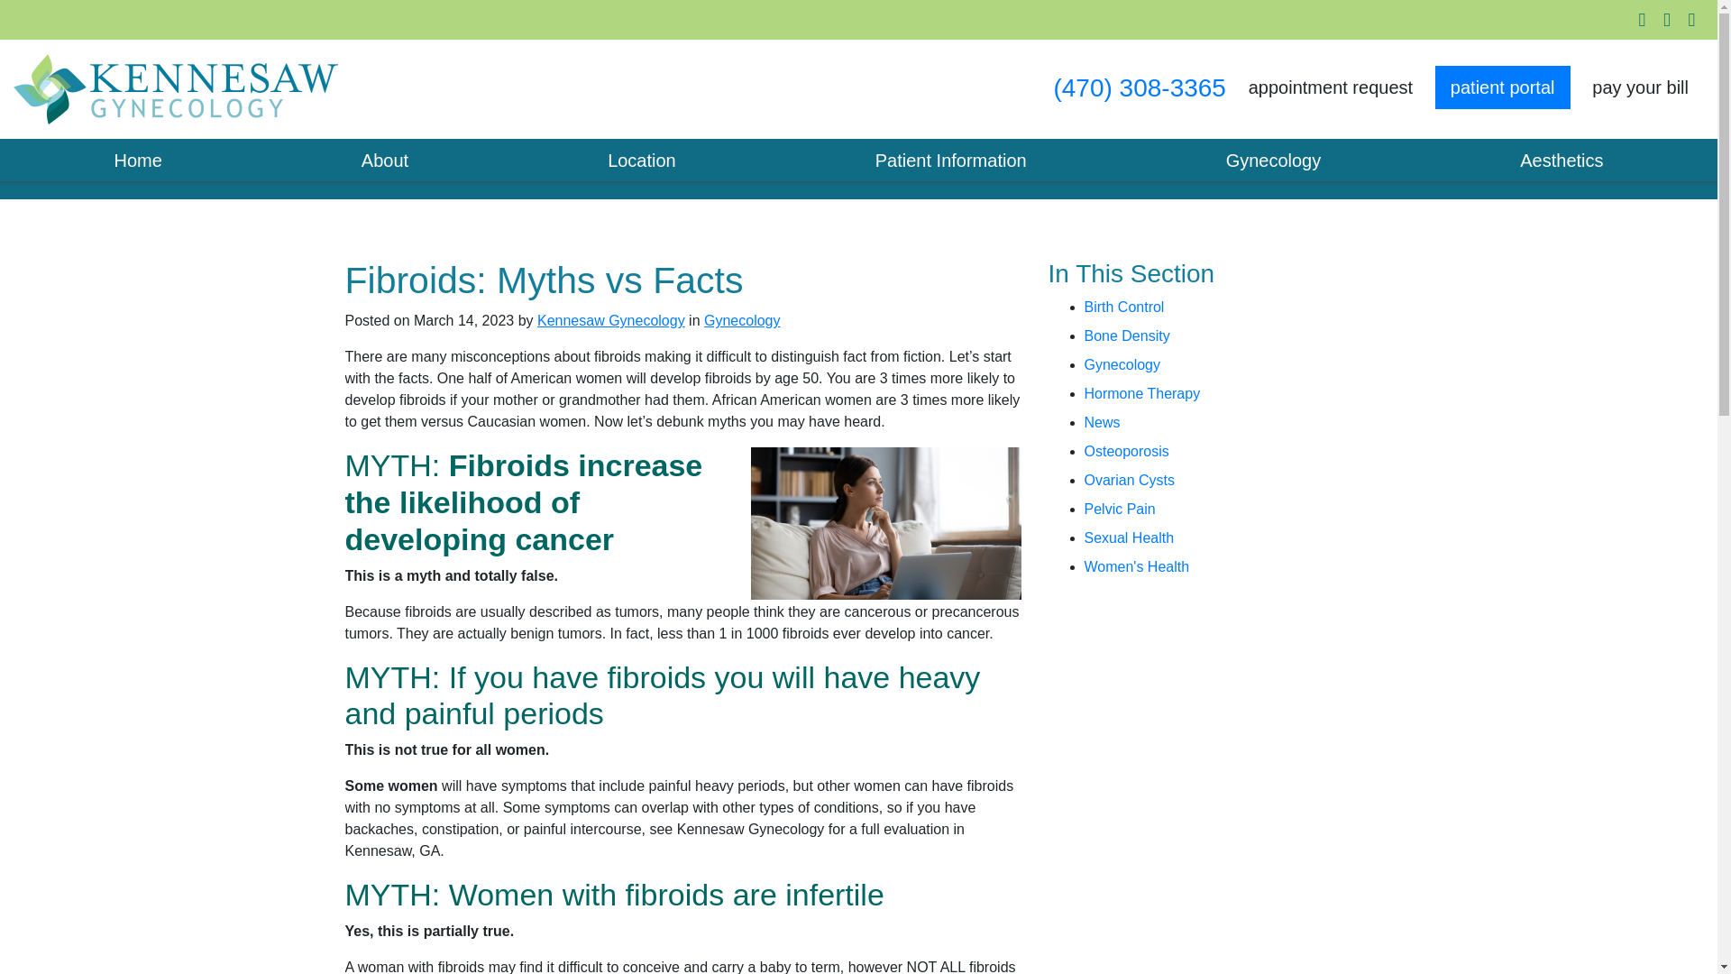 The image size is (1731, 974). What do you see at coordinates (384, 161) in the screenshot?
I see `About` at bounding box center [384, 161].